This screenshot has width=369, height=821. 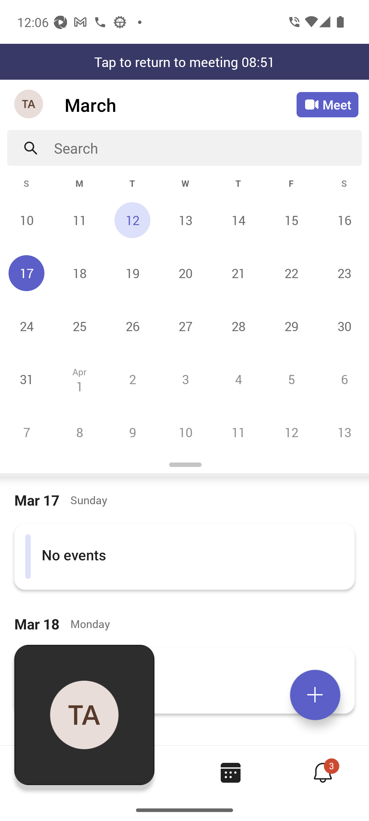 I want to click on Expand meetings menu, so click(x=315, y=695).